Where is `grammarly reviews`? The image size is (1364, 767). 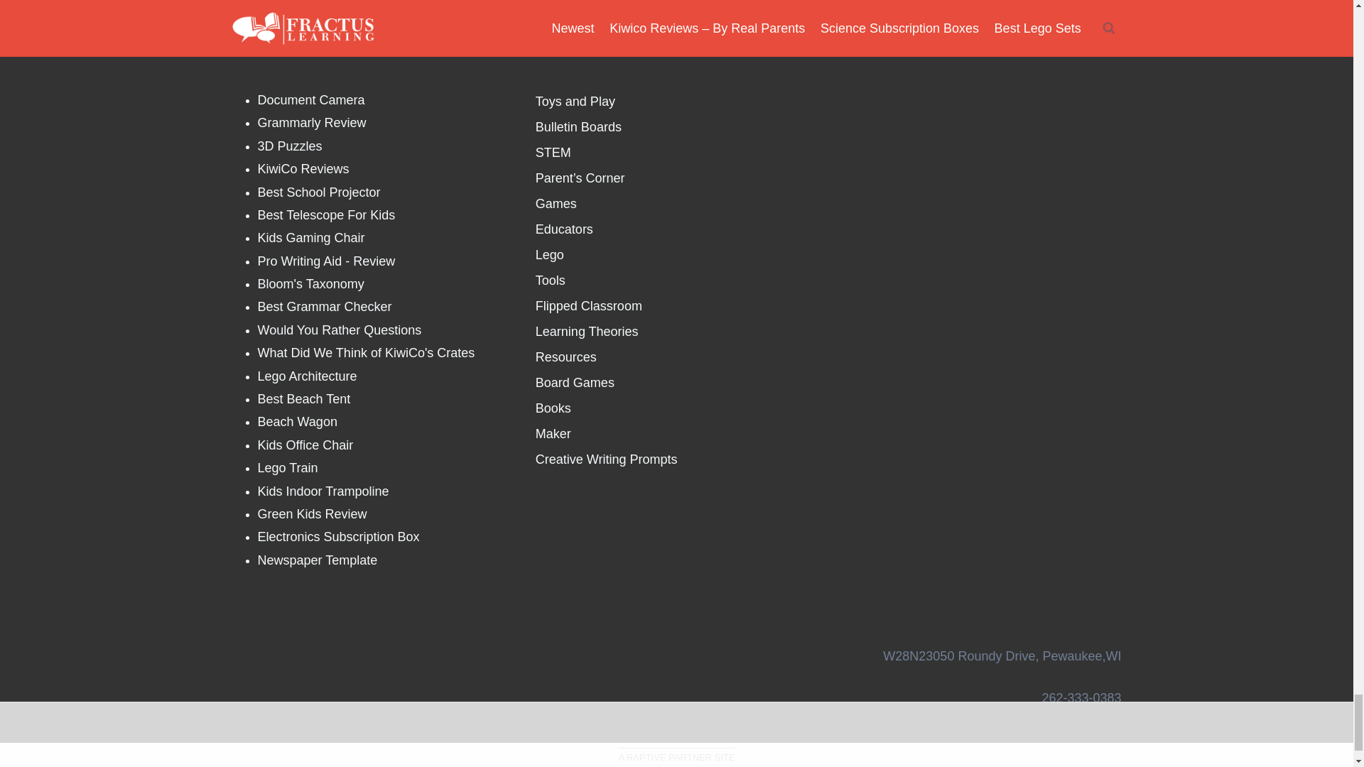 grammarly reviews is located at coordinates (311, 122).